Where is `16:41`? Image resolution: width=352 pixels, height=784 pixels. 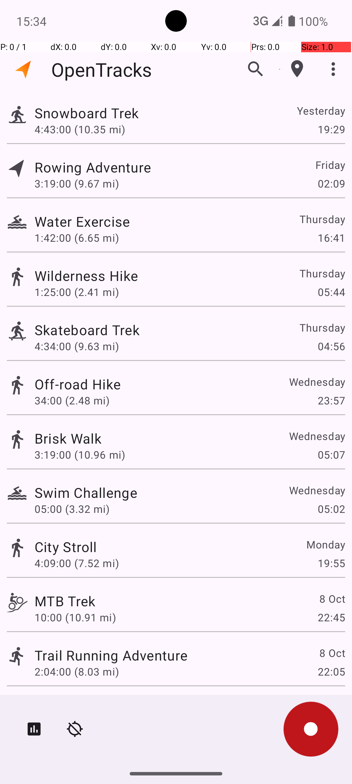
16:41 is located at coordinates (331, 238).